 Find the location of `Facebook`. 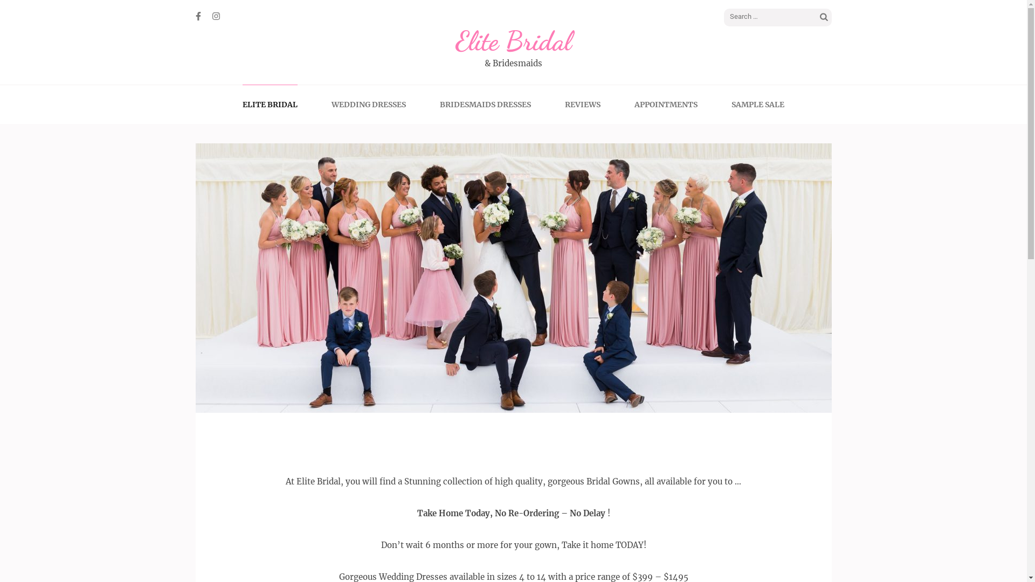

Facebook is located at coordinates (198, 16).